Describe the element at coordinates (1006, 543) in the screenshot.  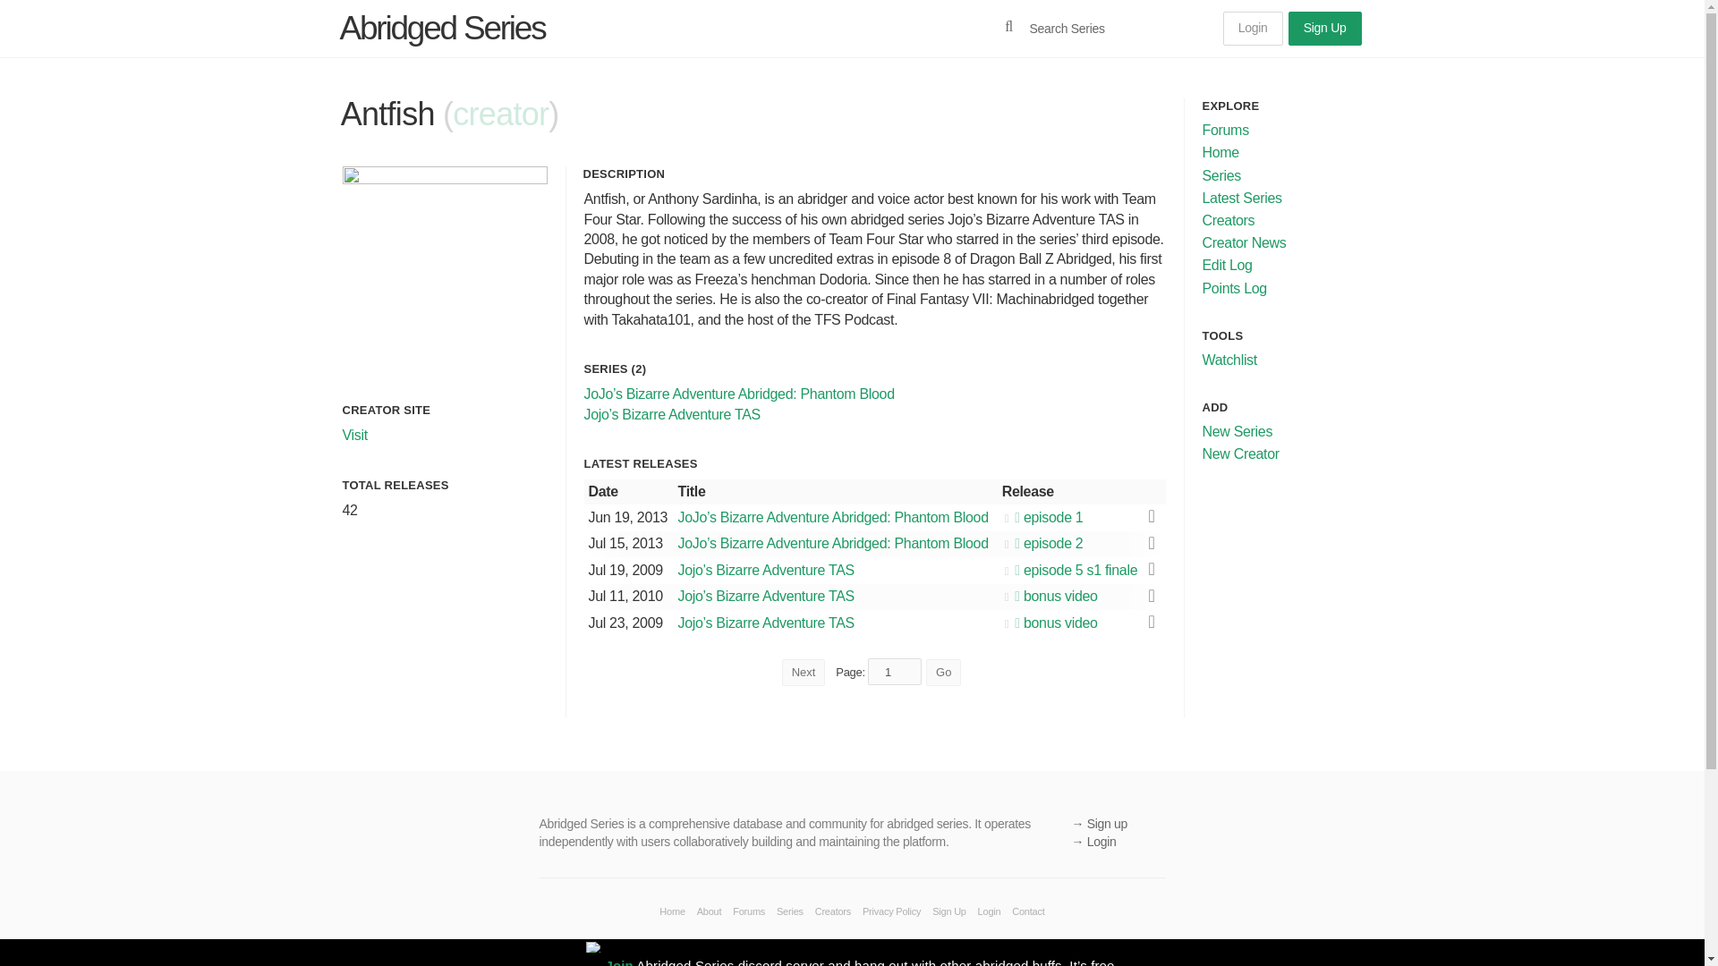
I see `Release Information` at that location.